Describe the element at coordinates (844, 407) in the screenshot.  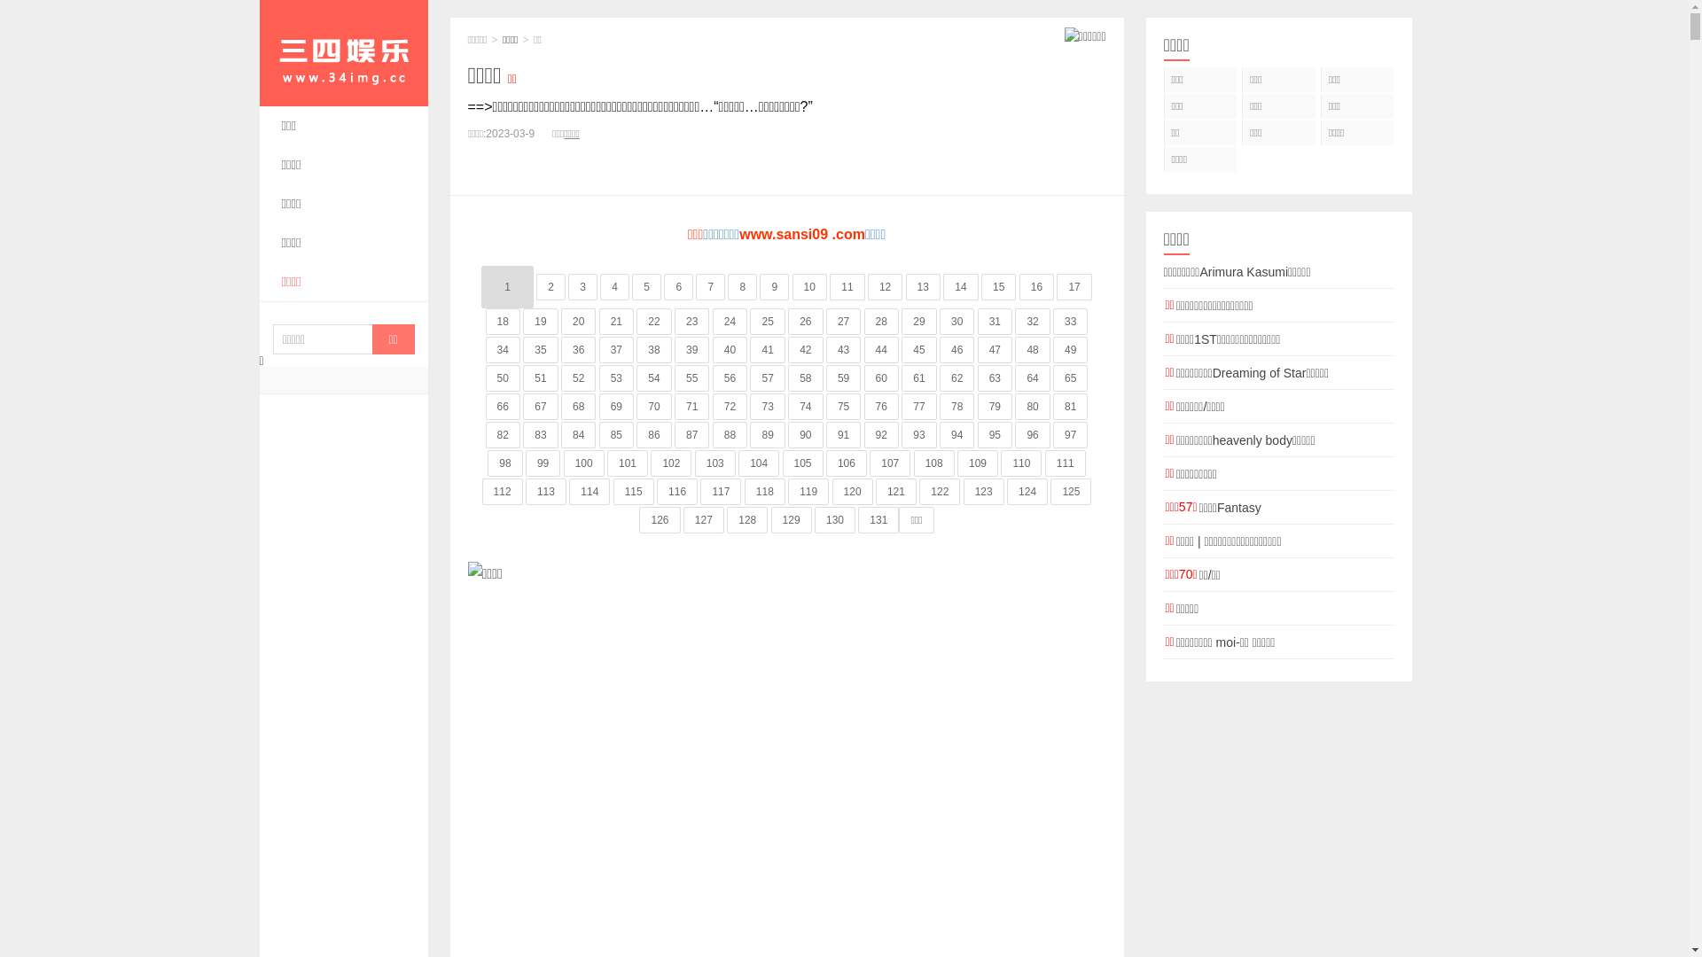
I see `75` at that location.